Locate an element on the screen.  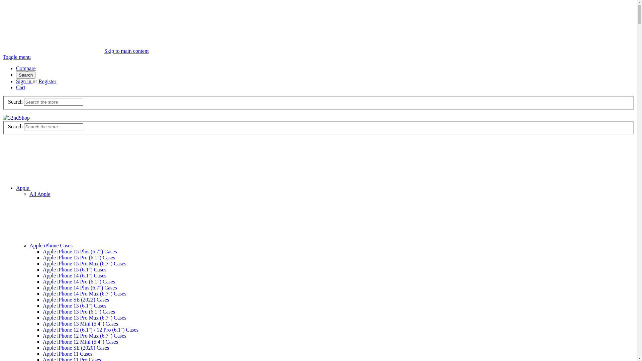
Sign in is located at coordinates (24, 82).